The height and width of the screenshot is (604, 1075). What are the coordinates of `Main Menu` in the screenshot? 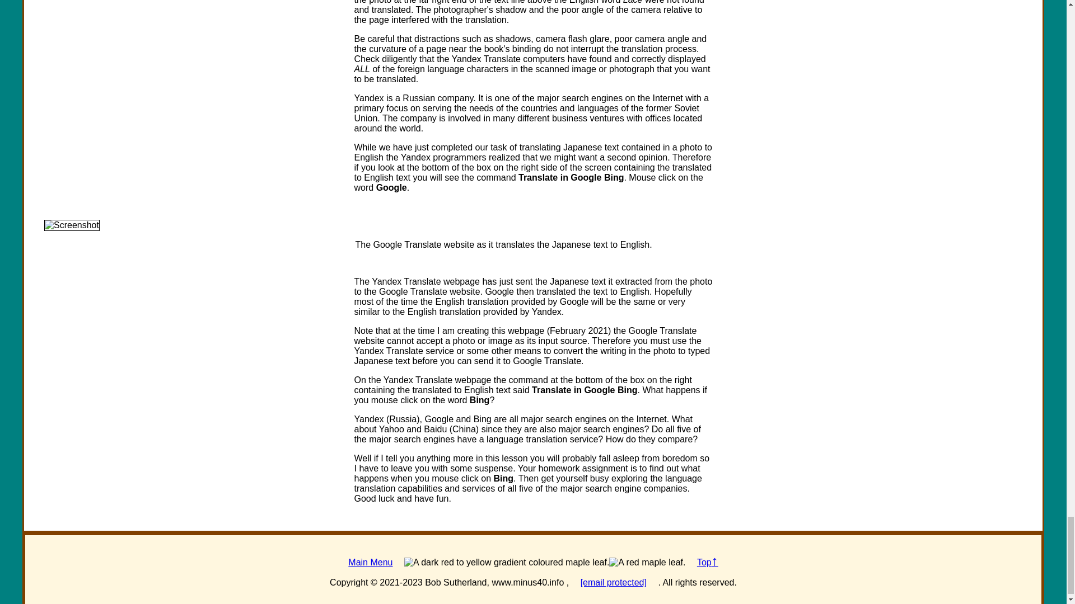 It's located at (370, 562).